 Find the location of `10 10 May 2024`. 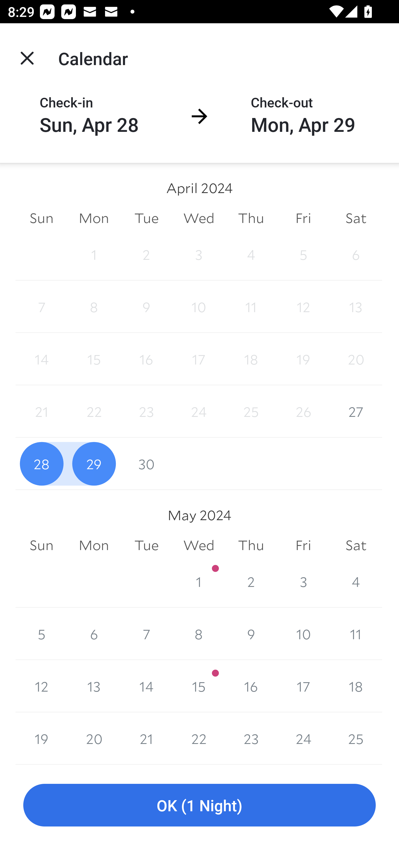

10 10 May 2024 is located at coordinates (303, 634).